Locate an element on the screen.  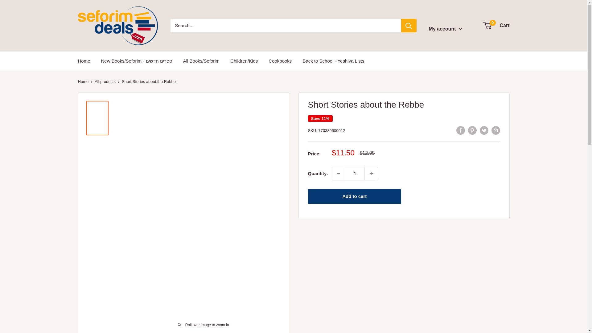
Home is located at coordinates (105, 81).